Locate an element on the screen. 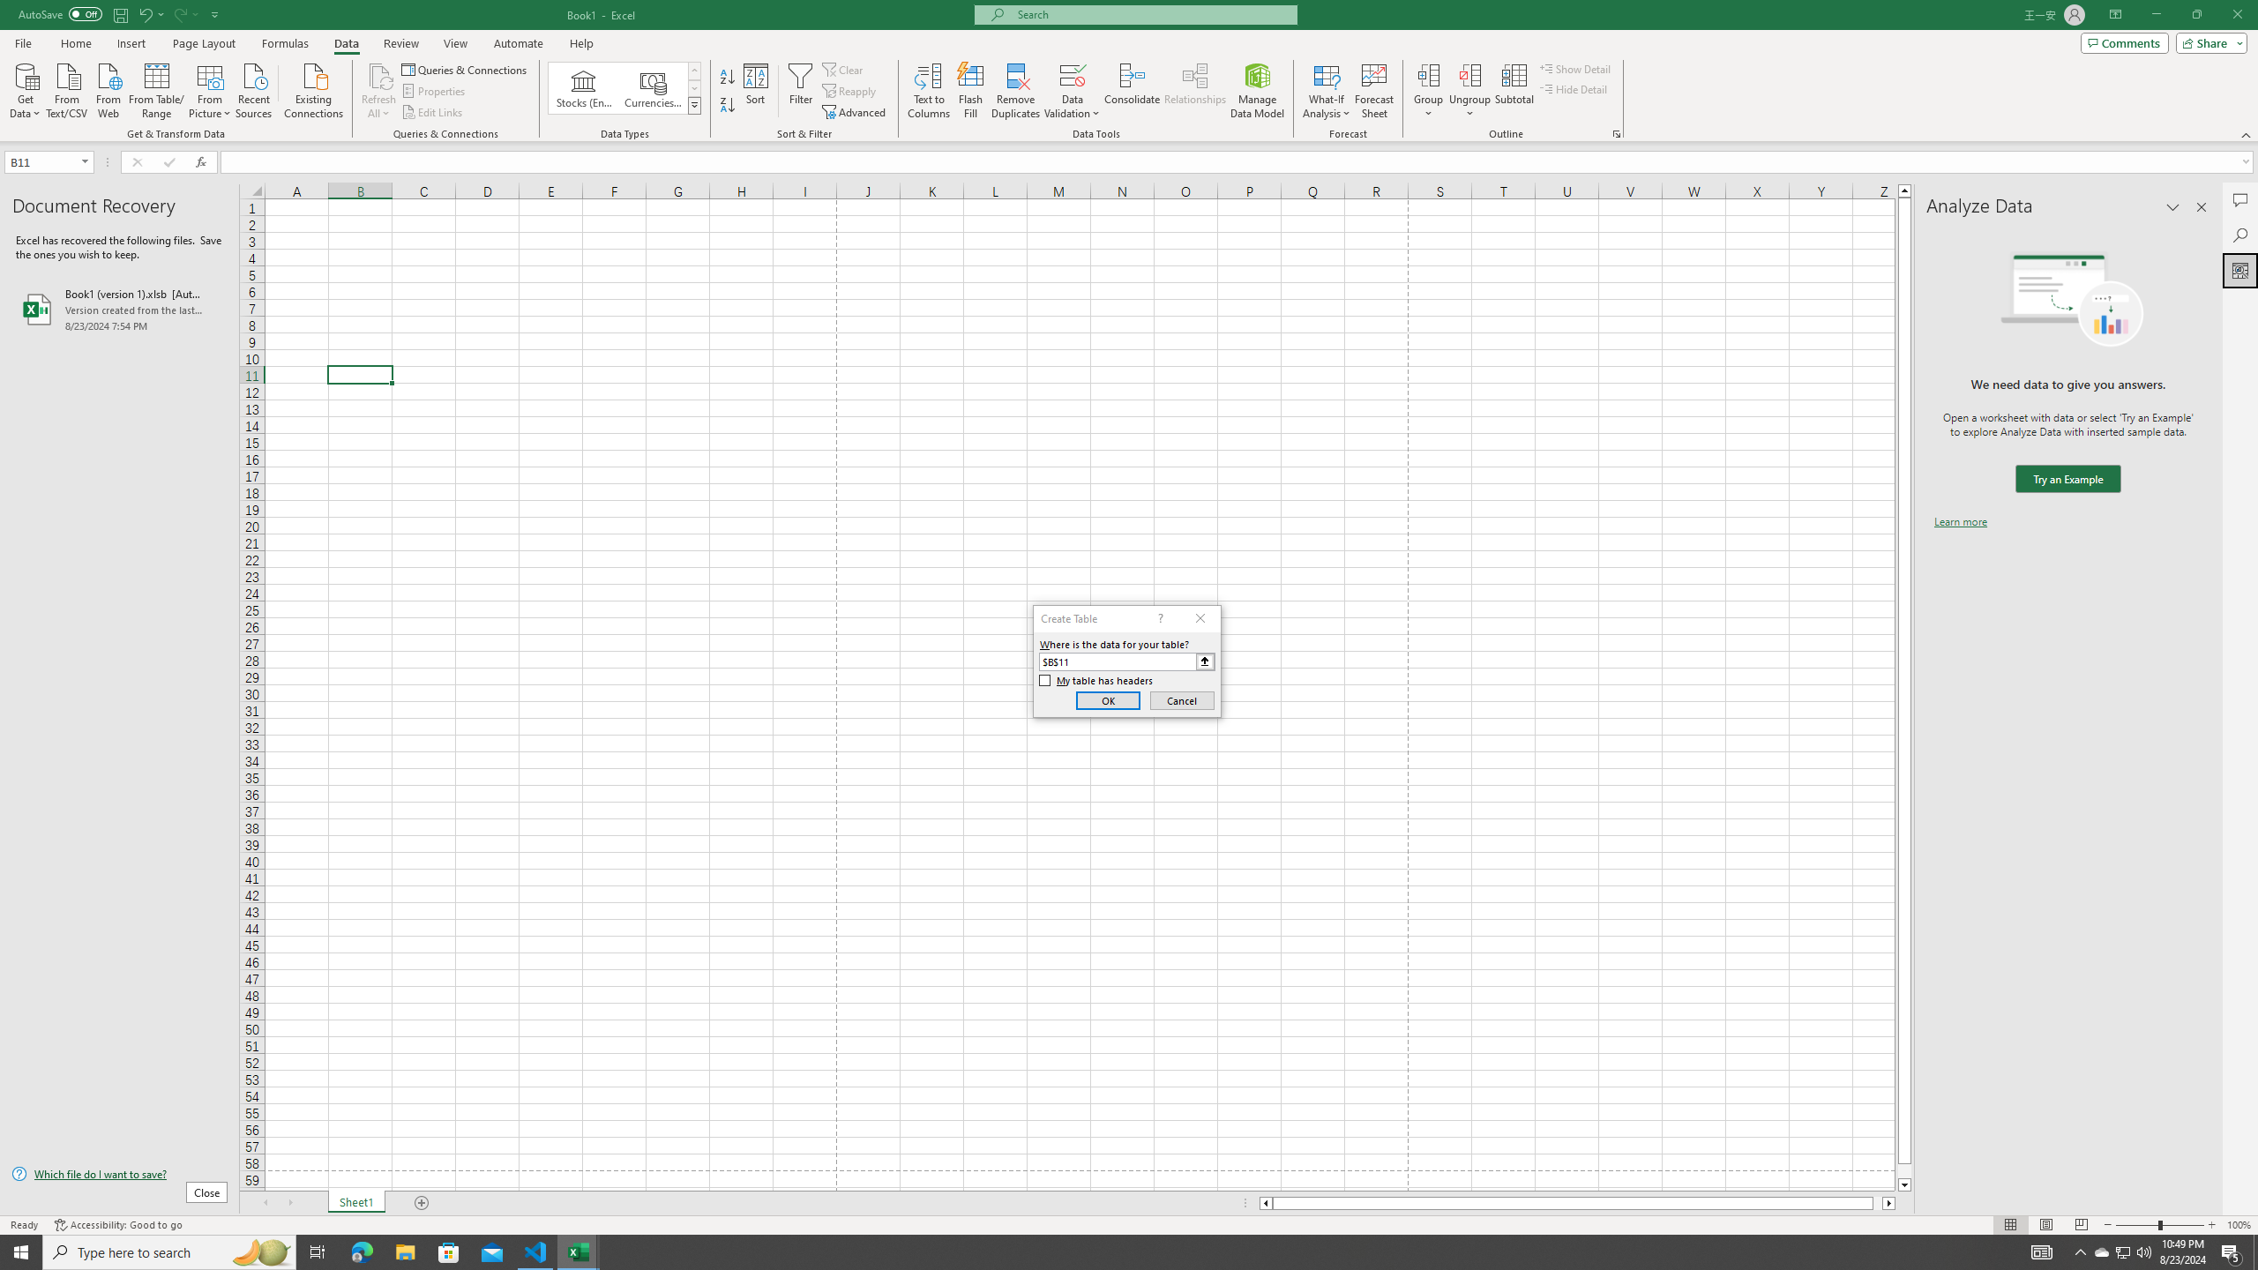 This screenshot has height=1270, width=2258. Subtotal is located at coordinates (1514, 91).